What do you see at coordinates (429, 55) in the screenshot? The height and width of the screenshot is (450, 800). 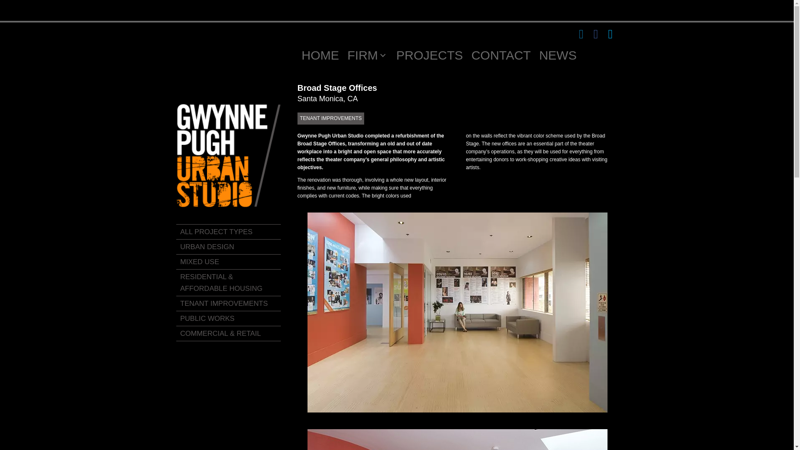 I see `PROJECTS` at bounding box center [429, 55].